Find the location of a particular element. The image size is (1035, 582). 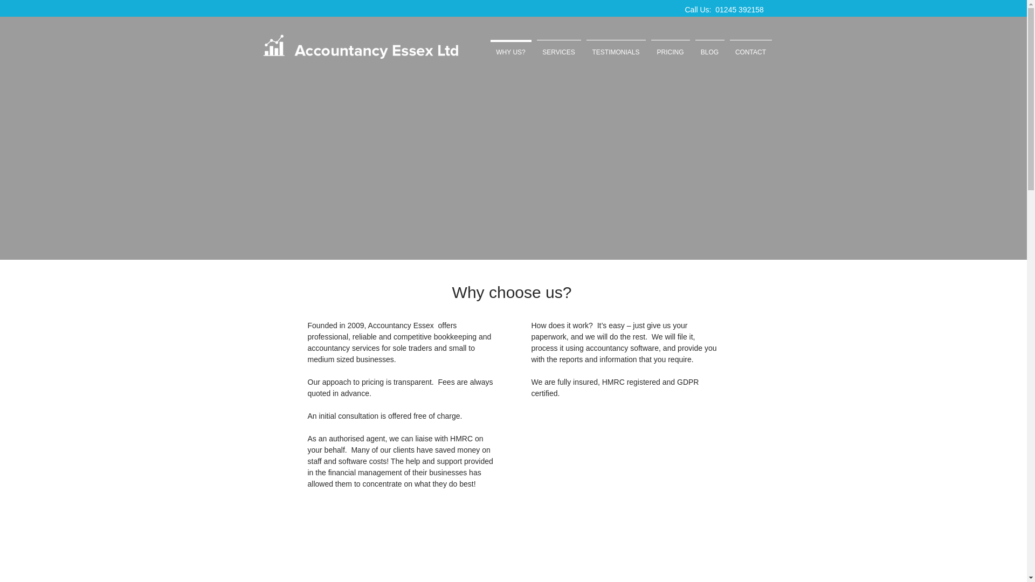

SERVICES is located at coordinates (558, 47).